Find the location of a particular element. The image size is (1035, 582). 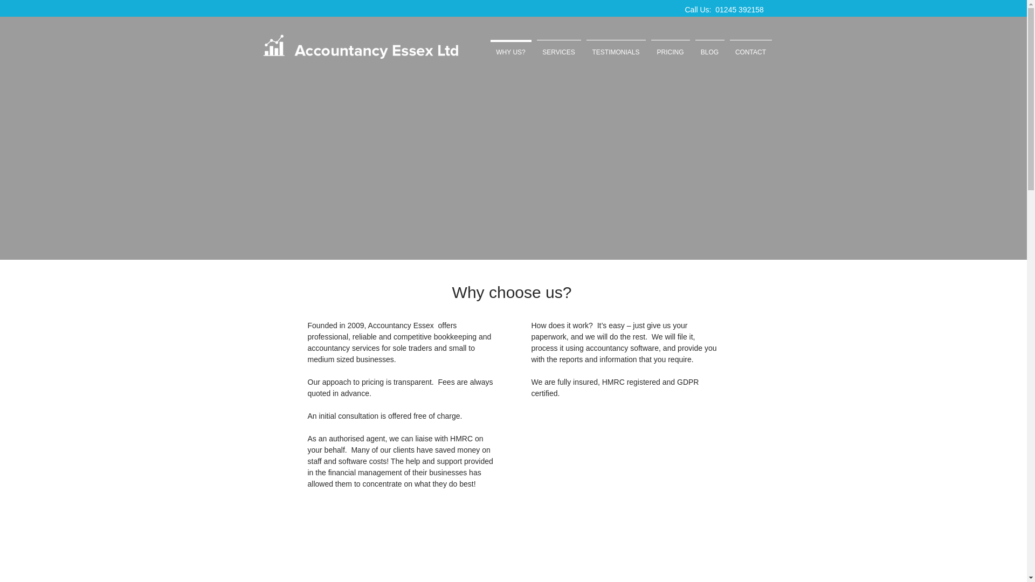

SERVICES is located at coordinates (558, 47).